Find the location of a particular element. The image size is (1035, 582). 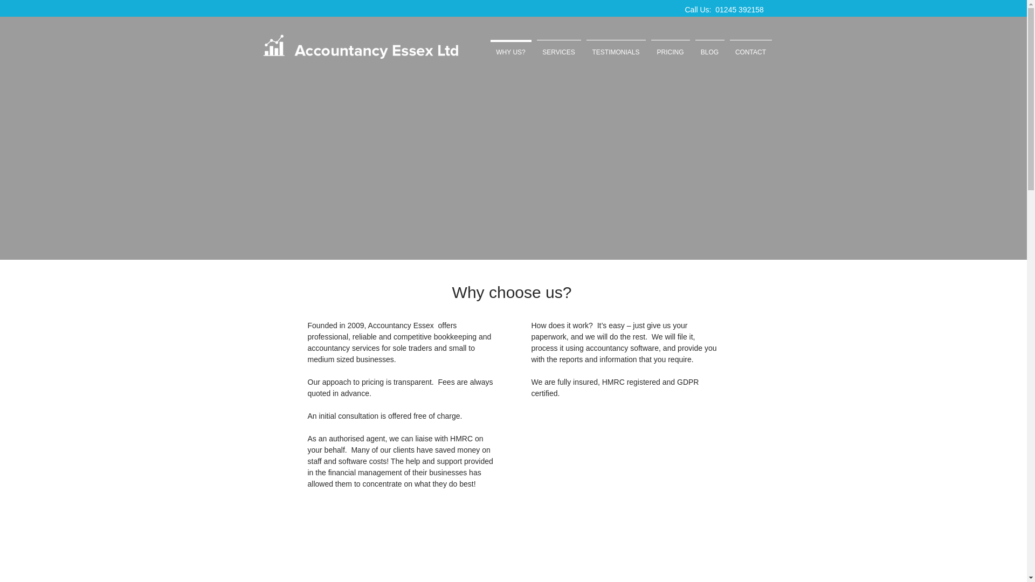

SERVICES is located at coordinates (558, 47).